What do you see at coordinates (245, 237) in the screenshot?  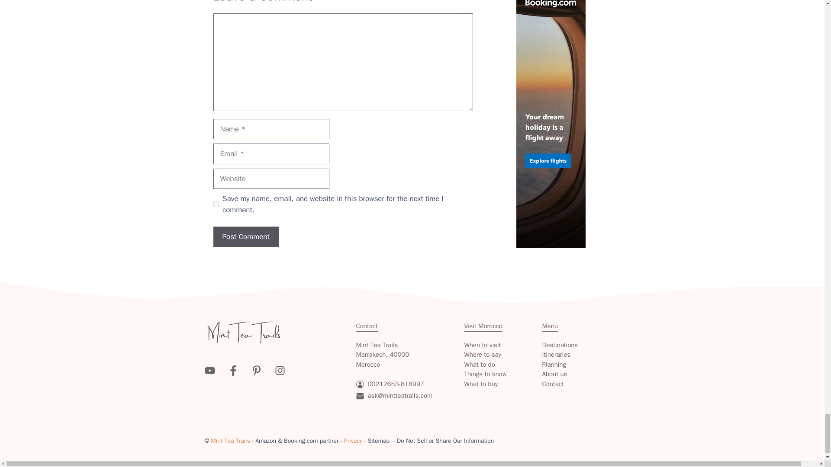 I see `Post Comment` at bounding box center [245, 237].